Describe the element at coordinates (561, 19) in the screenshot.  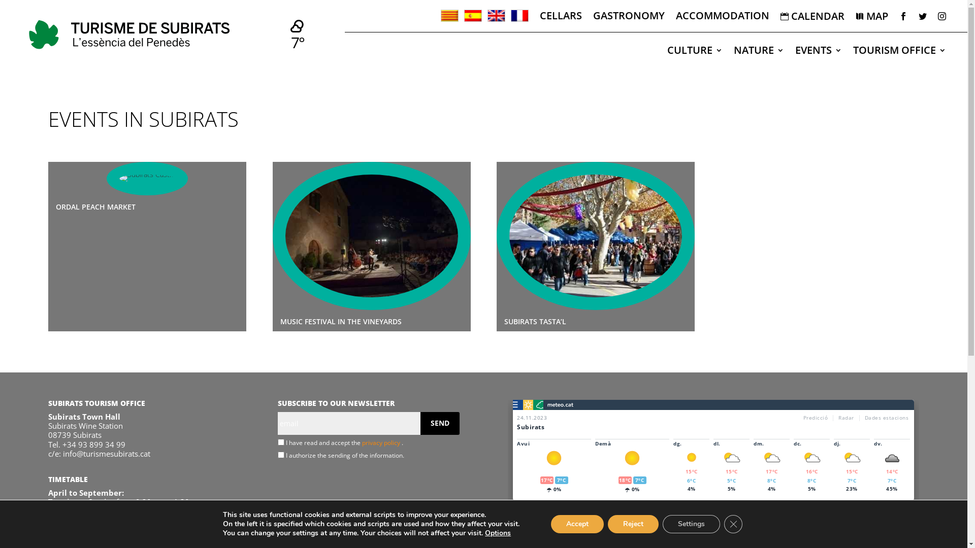
I see `CELLARS` at that location.